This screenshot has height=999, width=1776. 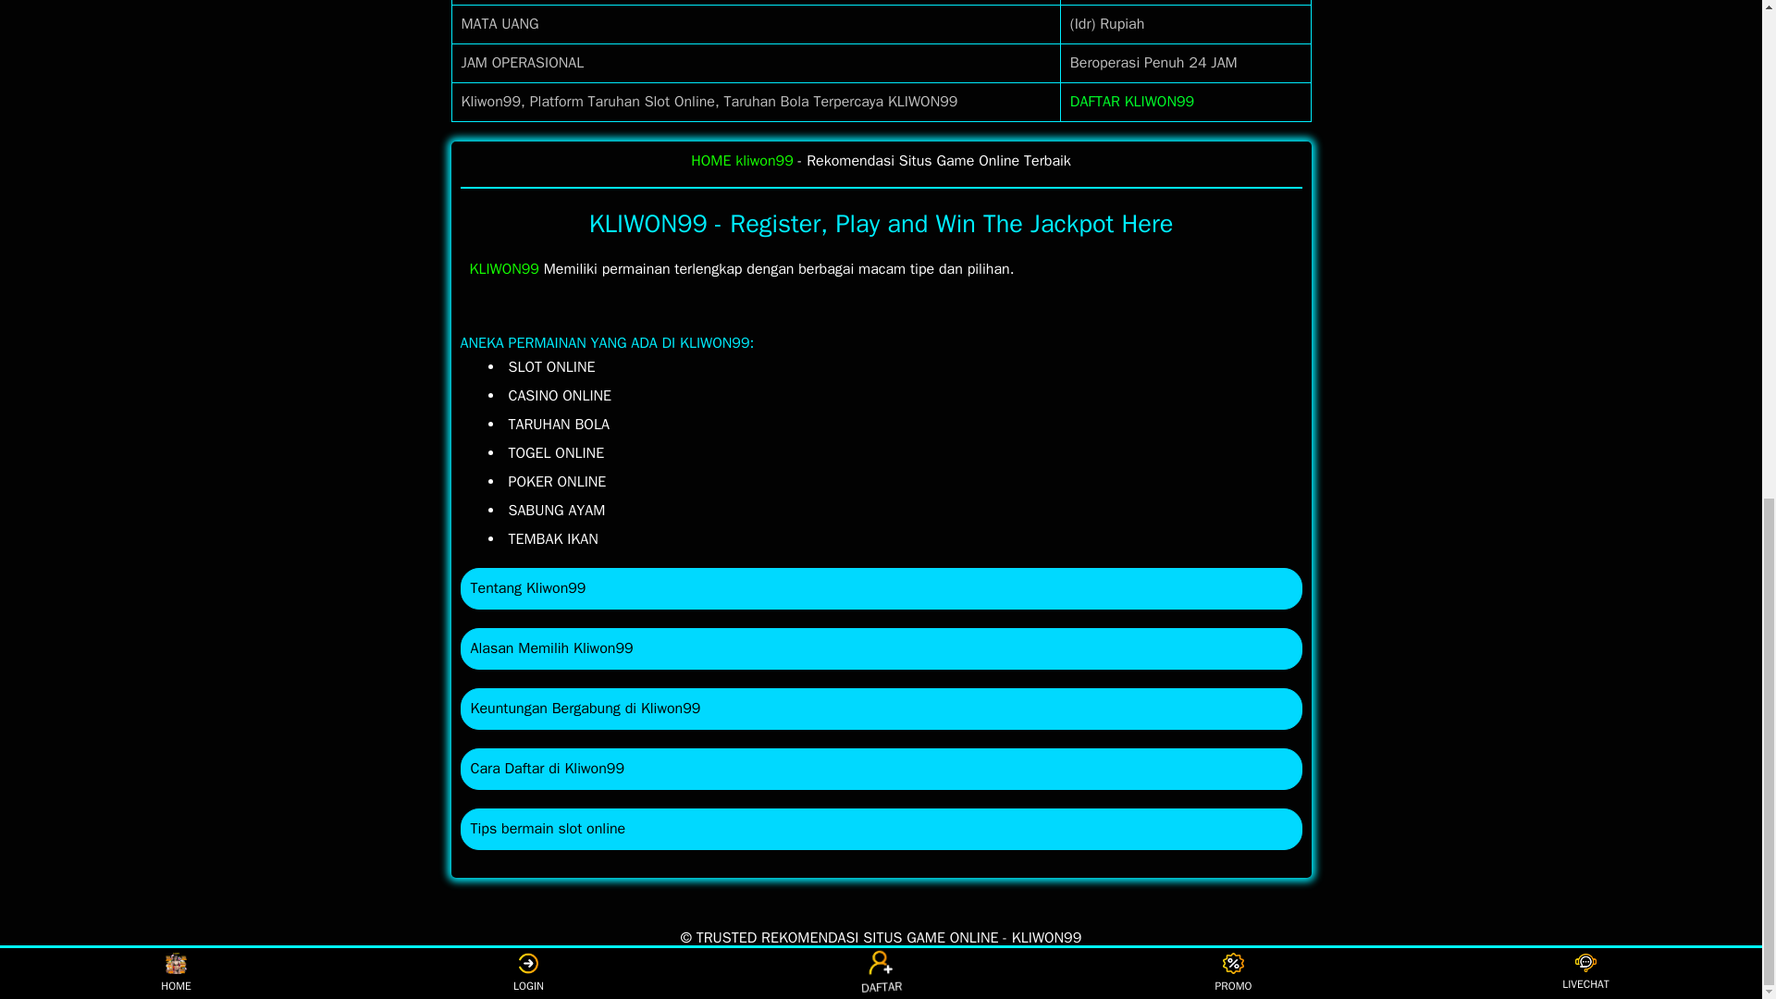 I want to click on DAFTAR KLIWON99, so click(x=1132, y=102).